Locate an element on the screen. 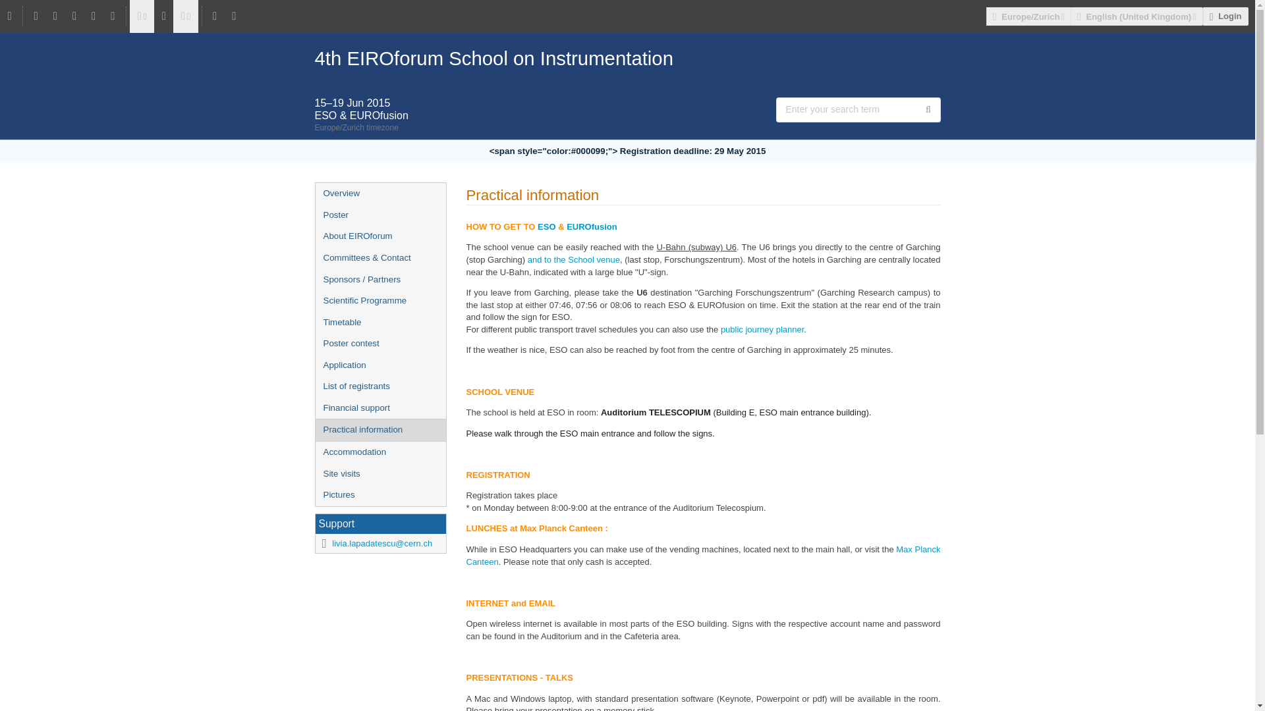 The image size is (1265, 711). About EIROforum is located at coordinates (379, 236).